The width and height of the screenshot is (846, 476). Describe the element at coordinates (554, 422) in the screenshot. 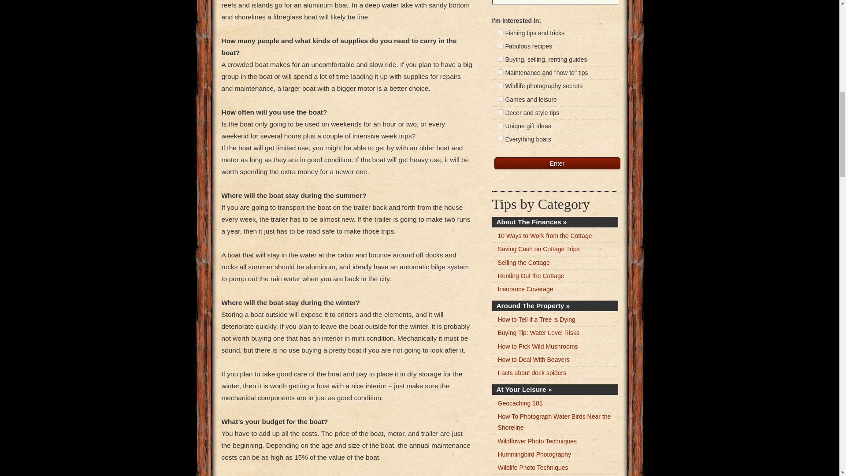

I see `How To Photograph Water Birds Near the Shoreline` at that location.